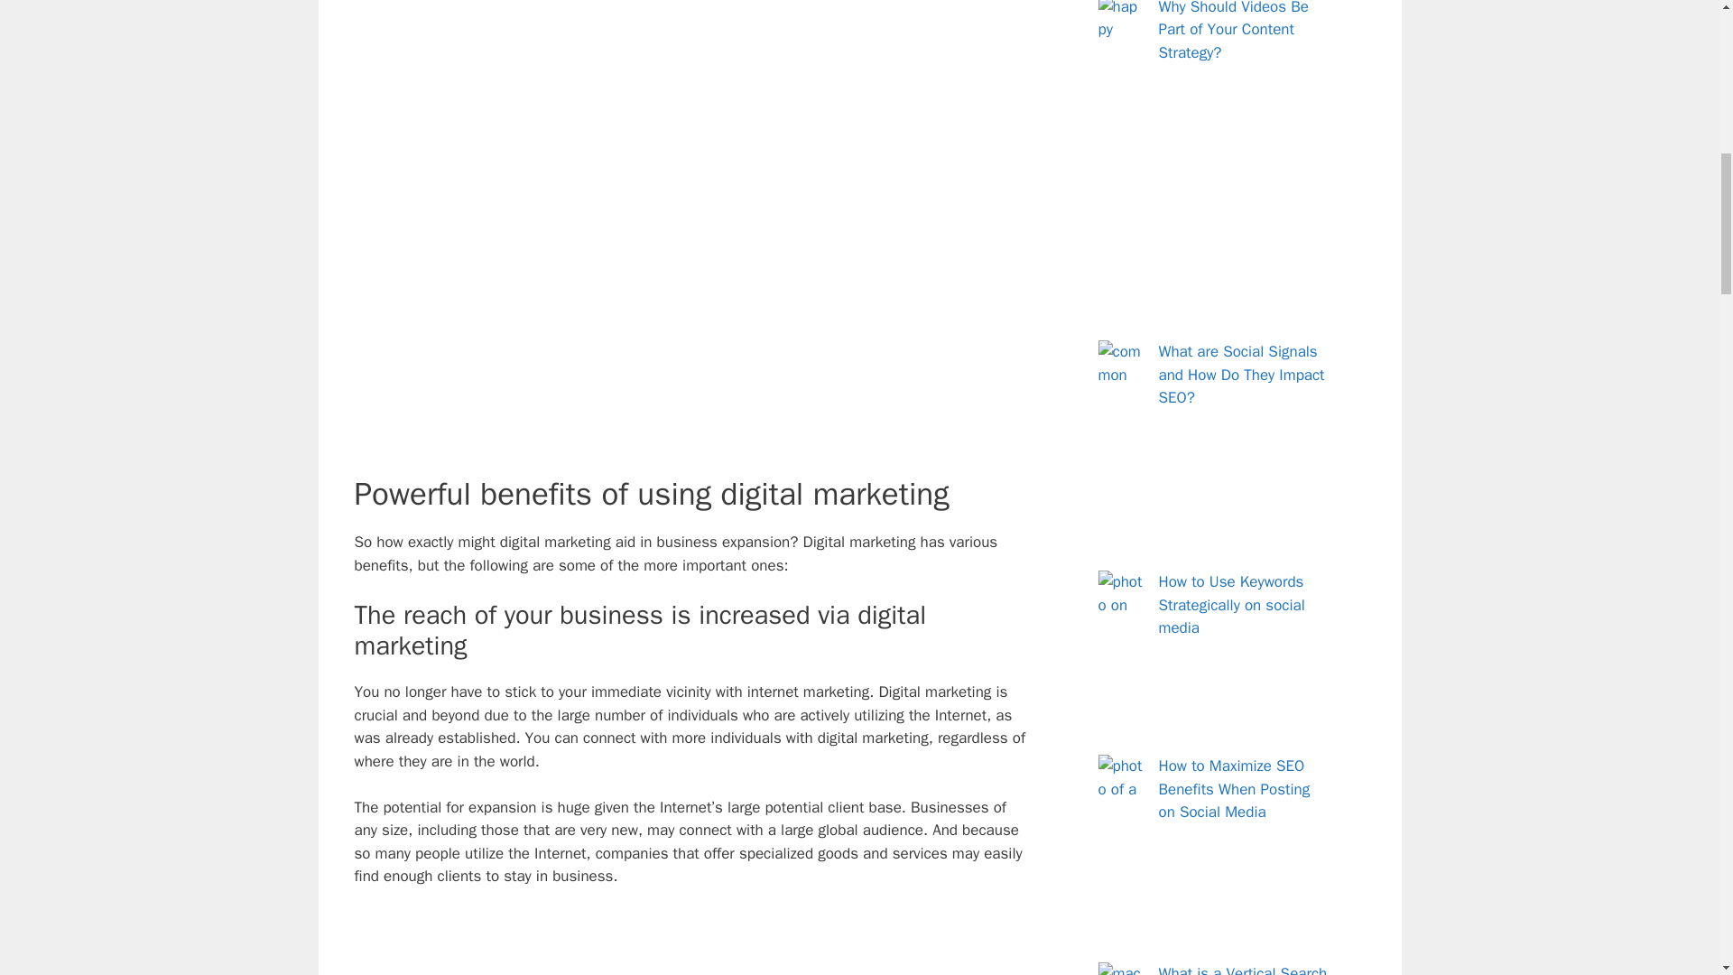 This screenshot has height=975, width=1733. Describe the element at coordinates (1242, 375) in the screenshot. I see `What are Social Signals and How Do They Impact SEO?` at that location.